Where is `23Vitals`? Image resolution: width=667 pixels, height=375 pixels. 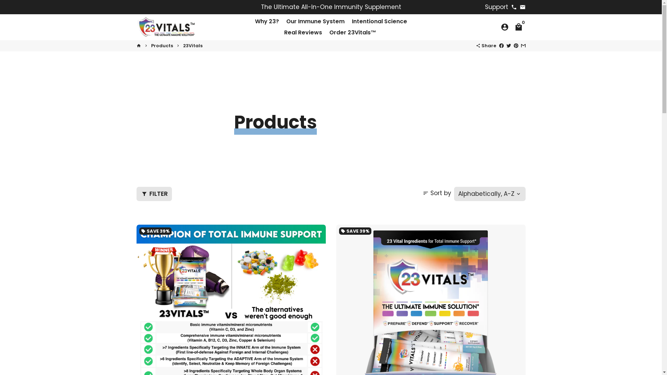 23Vitals is located at coordinates (192, 46).